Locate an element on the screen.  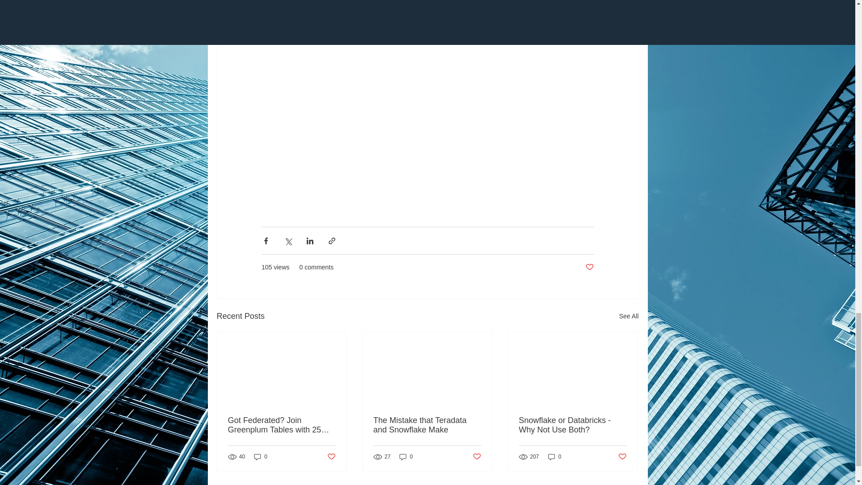
0 is located at coordinates (555, 457).